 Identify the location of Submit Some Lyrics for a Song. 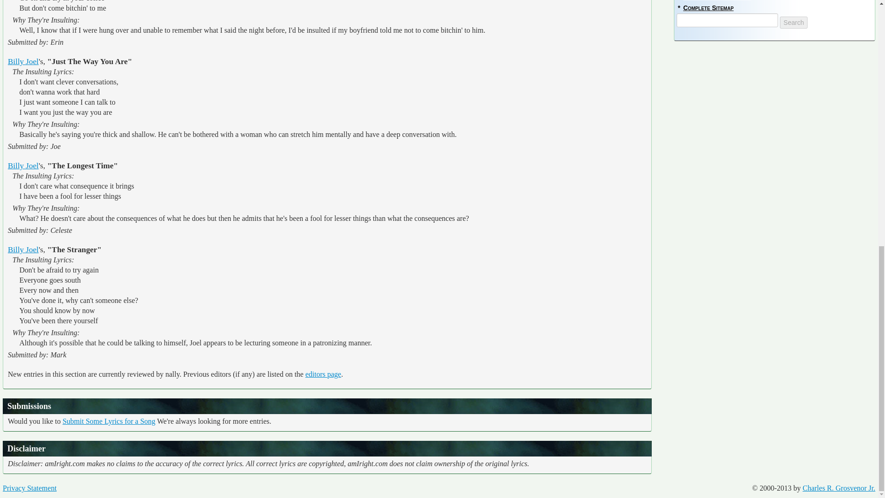
(109, 421).